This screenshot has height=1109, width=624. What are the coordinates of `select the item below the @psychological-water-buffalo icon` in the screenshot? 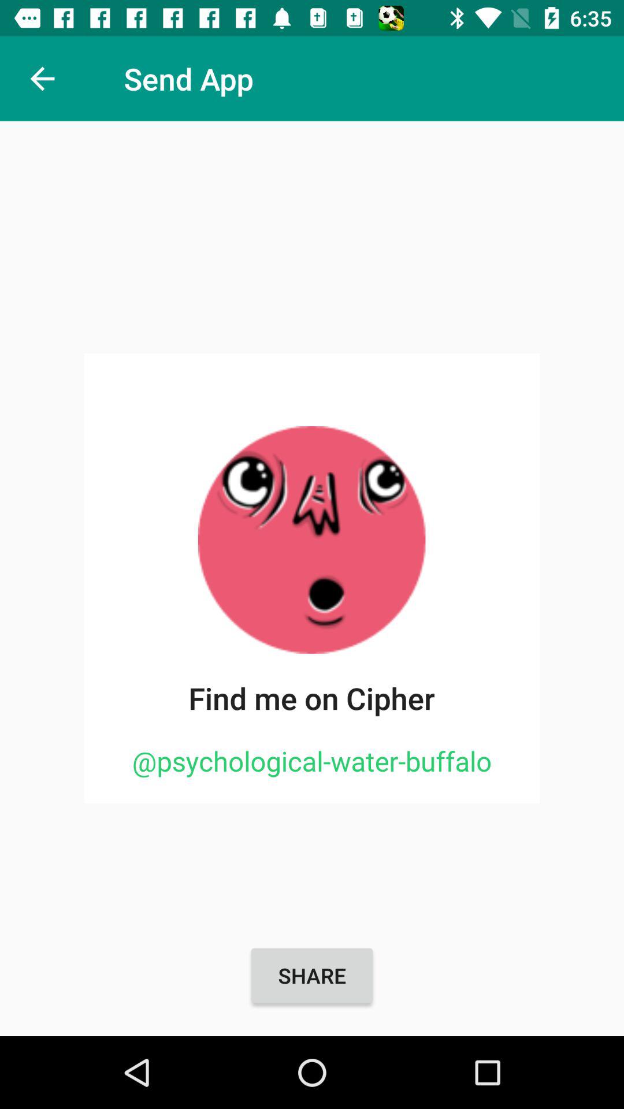 It's located at (312, 976).